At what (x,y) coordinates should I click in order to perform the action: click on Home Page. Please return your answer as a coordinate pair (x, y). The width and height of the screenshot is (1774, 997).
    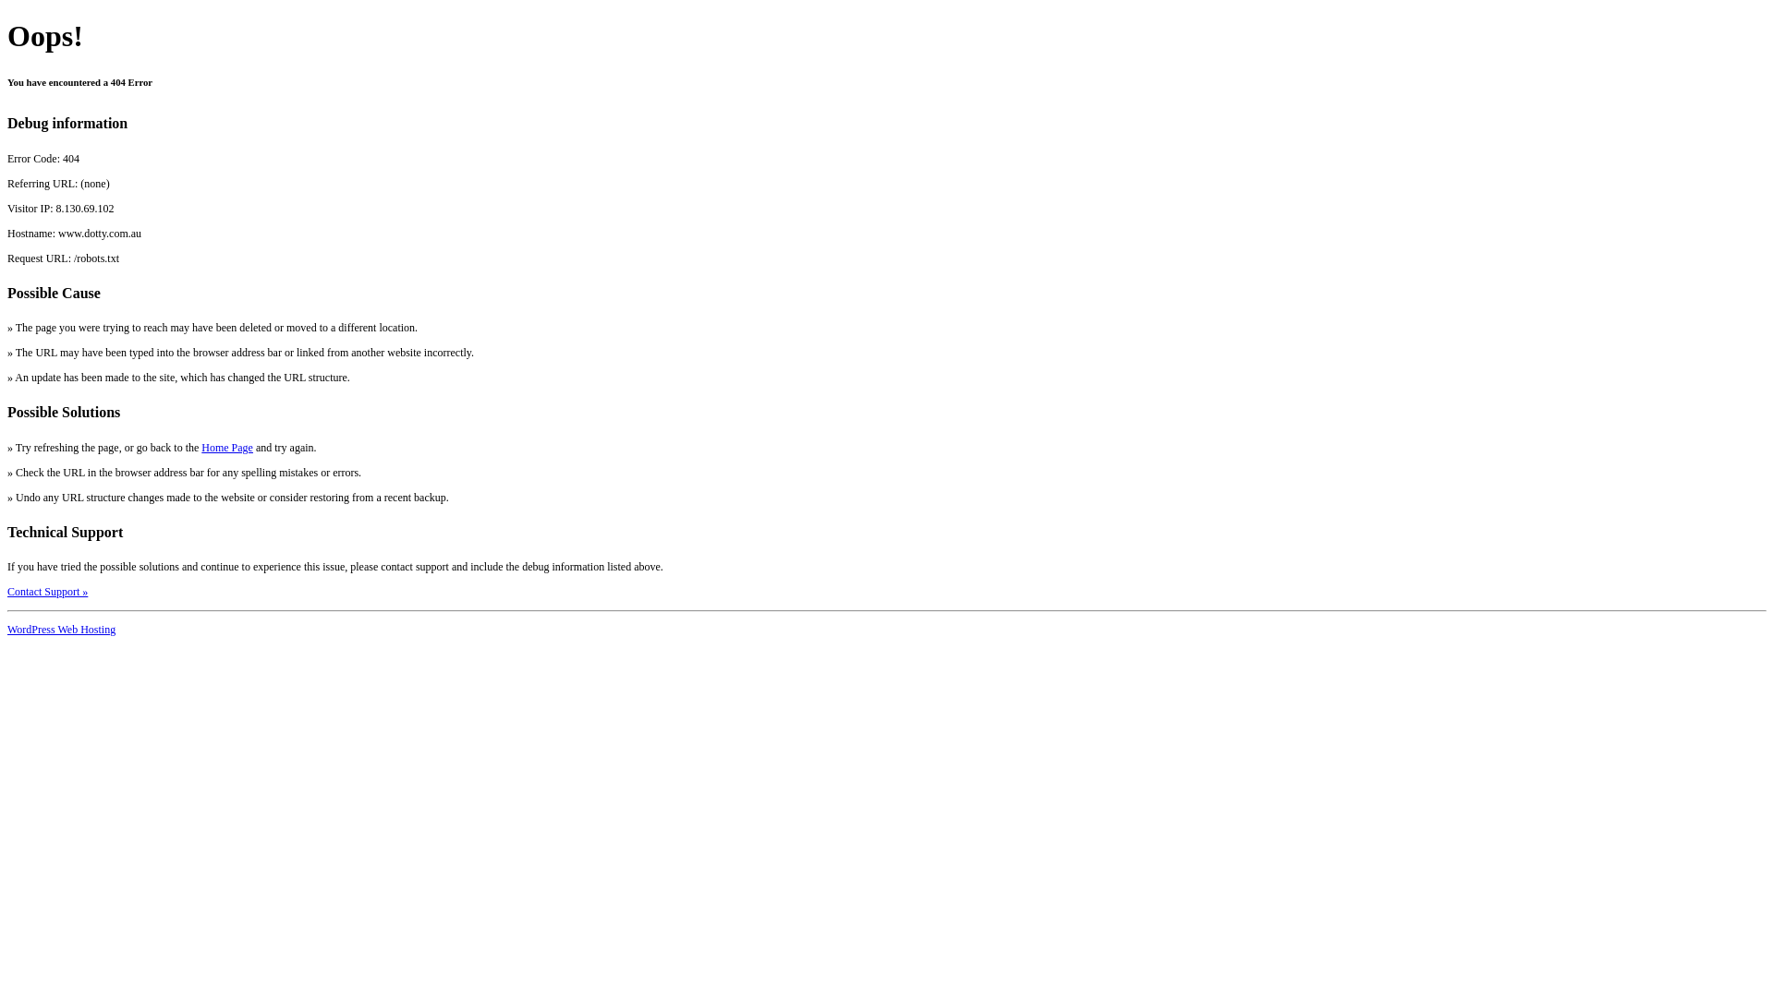
    Looking at the image, I should click on (227, 448).